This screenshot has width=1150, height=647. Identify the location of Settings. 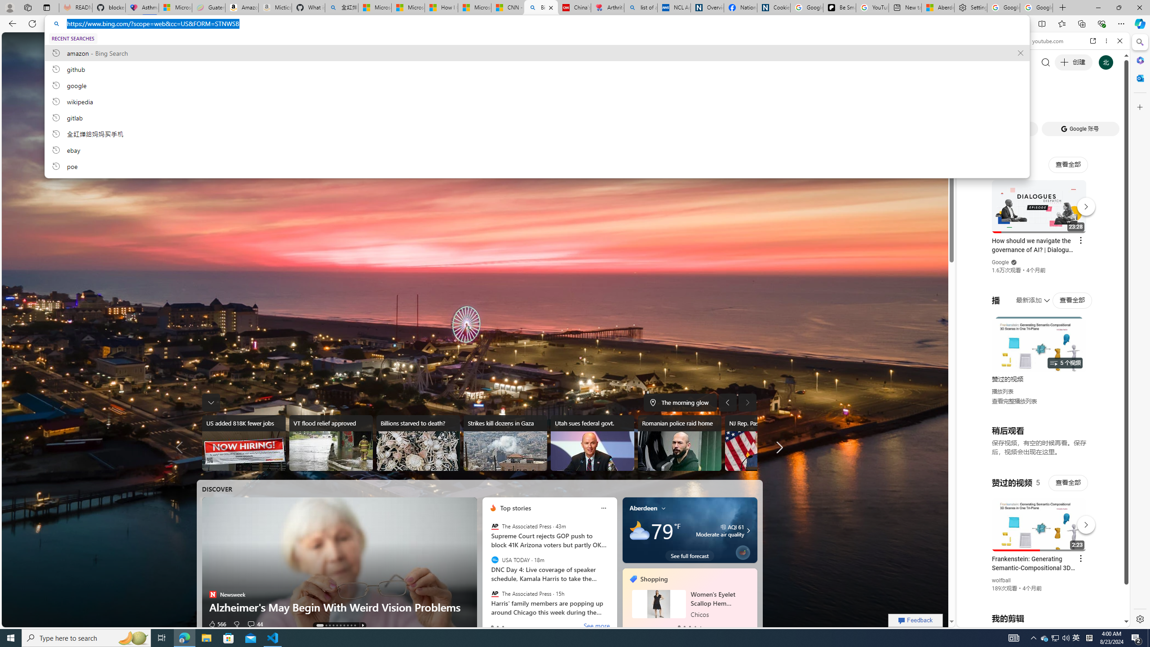
(1139, 619).